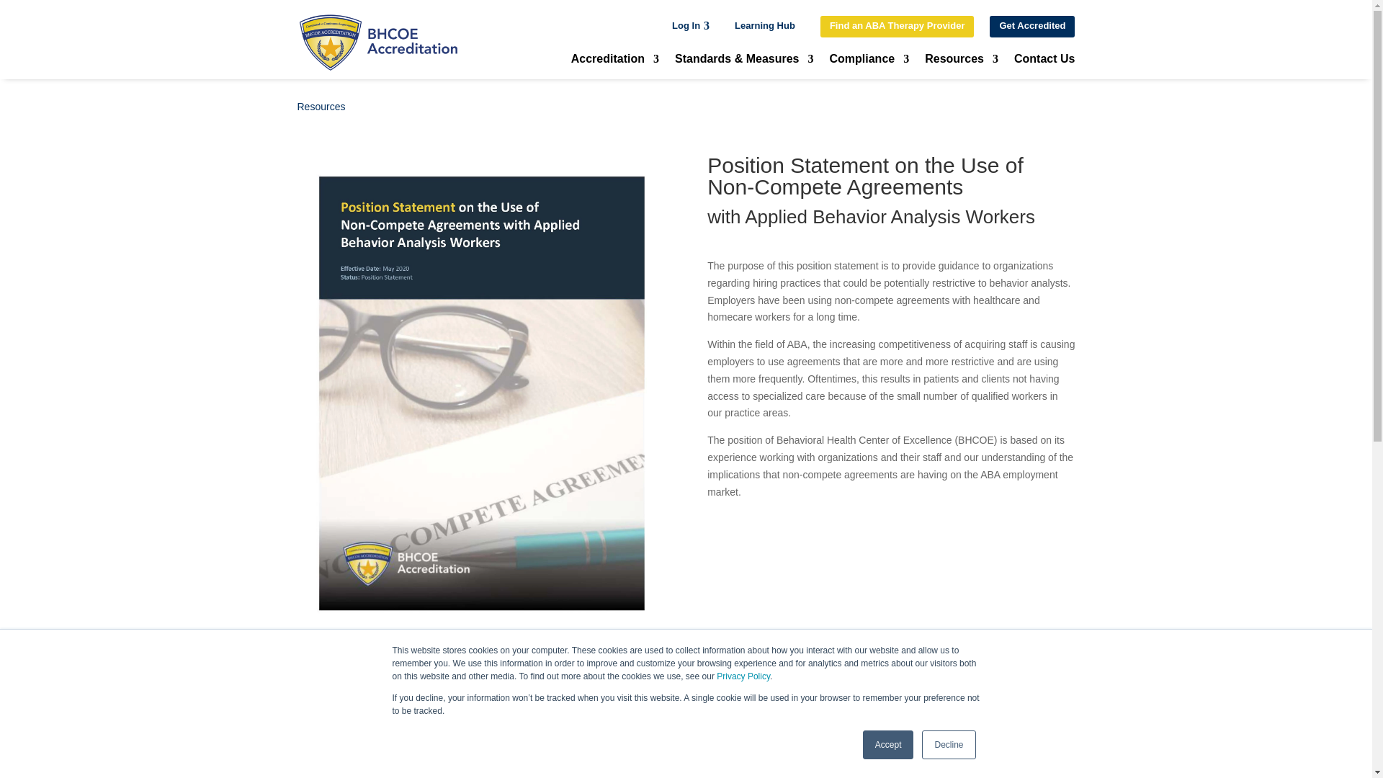  Describe the element at coordinates (889, 745) in the screenshot. I see `Accept` at that location.